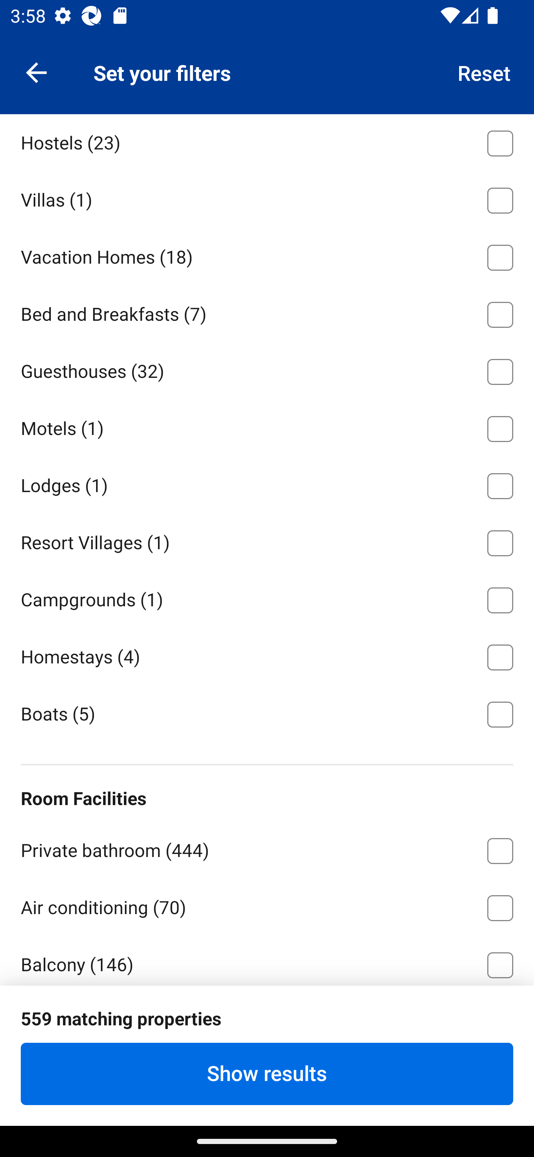 Image resolution: width=534 pixels, height=1157 pixels. What do you see at coordinates (267, 484) in the screenshot?
I see `Lodges ⁦(1)` at bounding box center [267, 484].